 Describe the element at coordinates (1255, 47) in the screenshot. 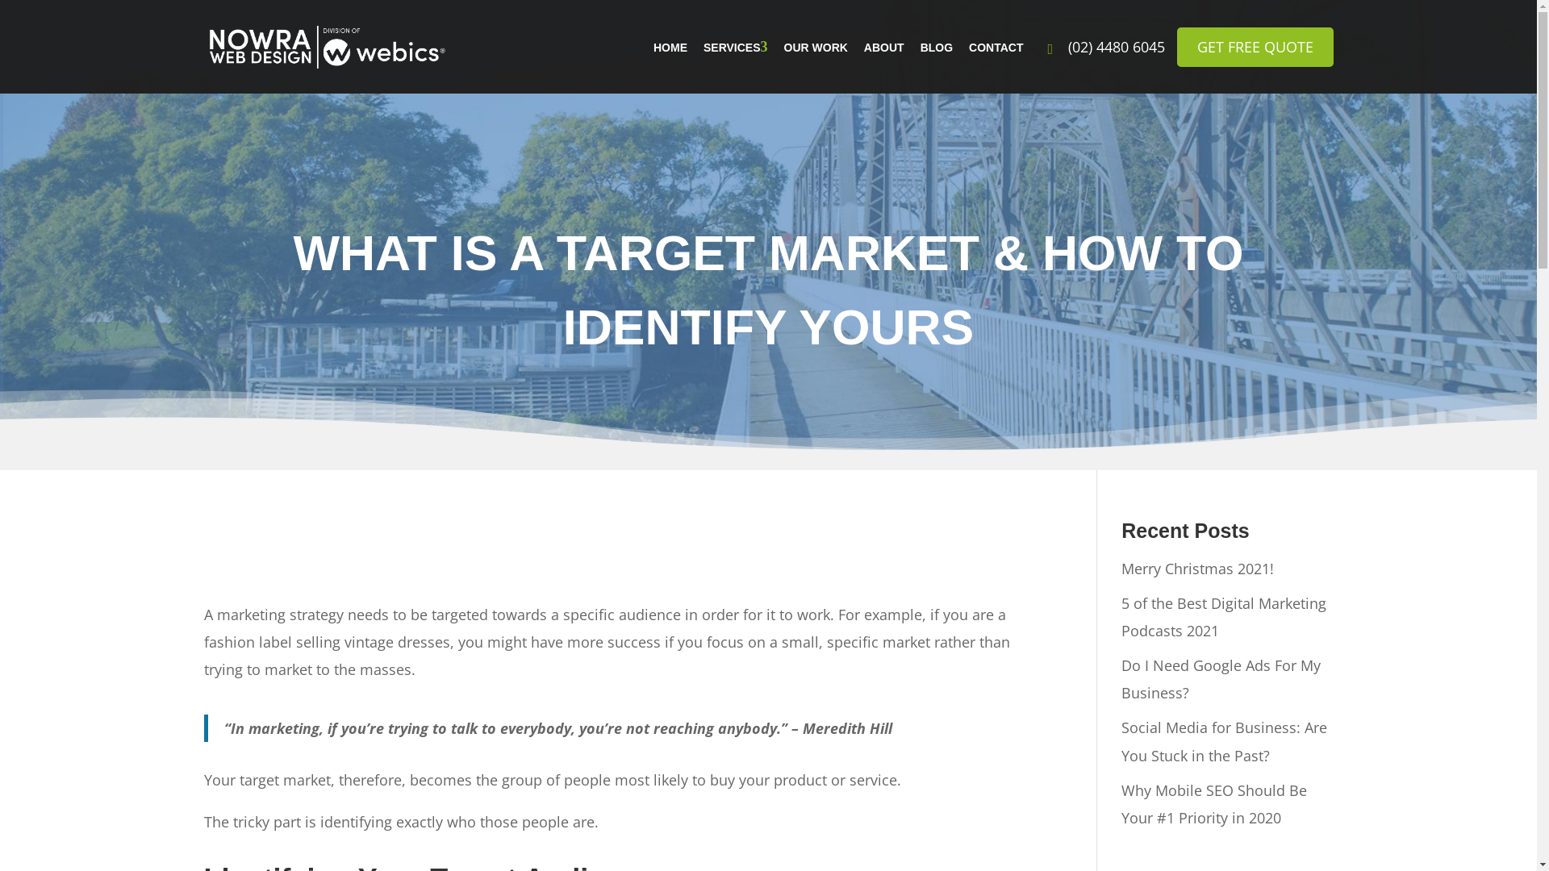

I see `GET FREE QUOTE` at that location.